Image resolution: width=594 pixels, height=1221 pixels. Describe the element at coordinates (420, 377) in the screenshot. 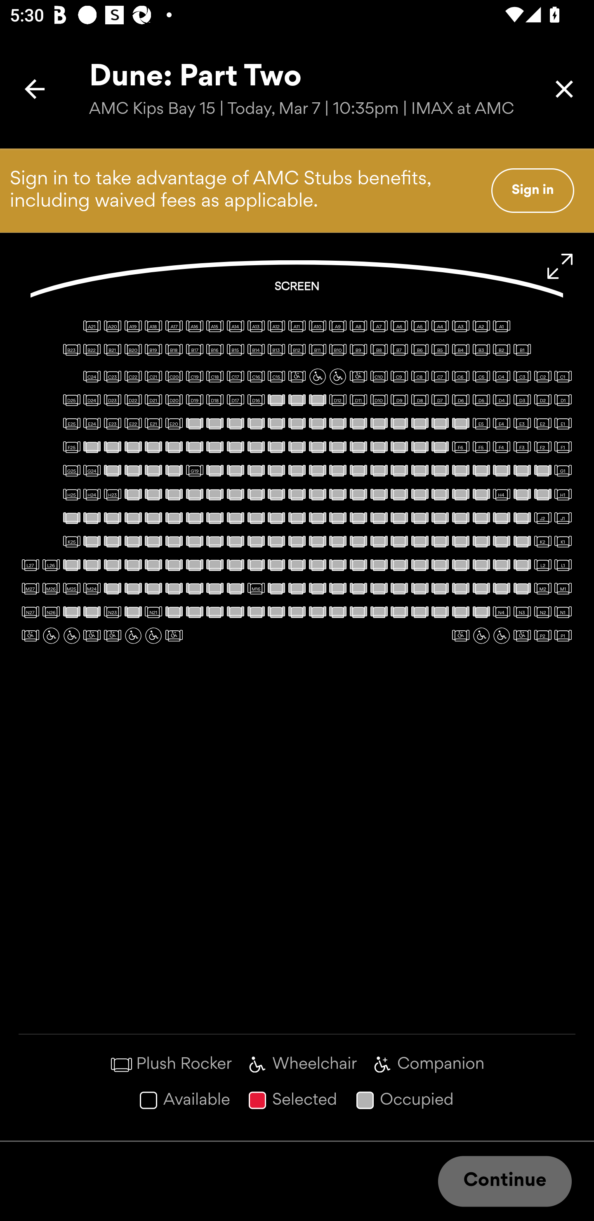

I see `C8, Regular seat, available` at that location.